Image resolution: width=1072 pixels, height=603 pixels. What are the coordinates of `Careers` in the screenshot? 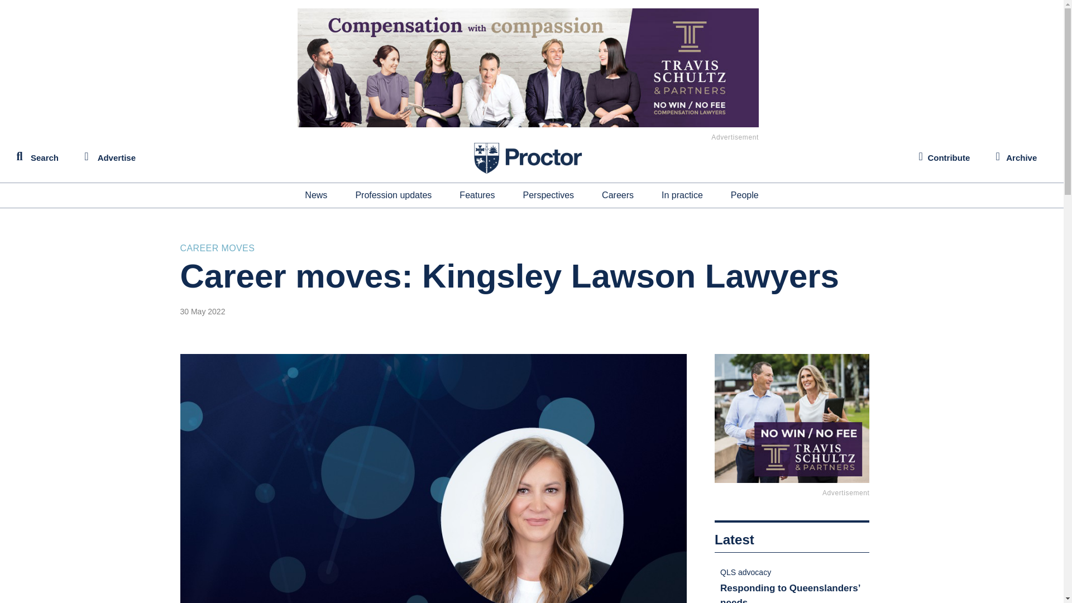 It's located at (618, 195).